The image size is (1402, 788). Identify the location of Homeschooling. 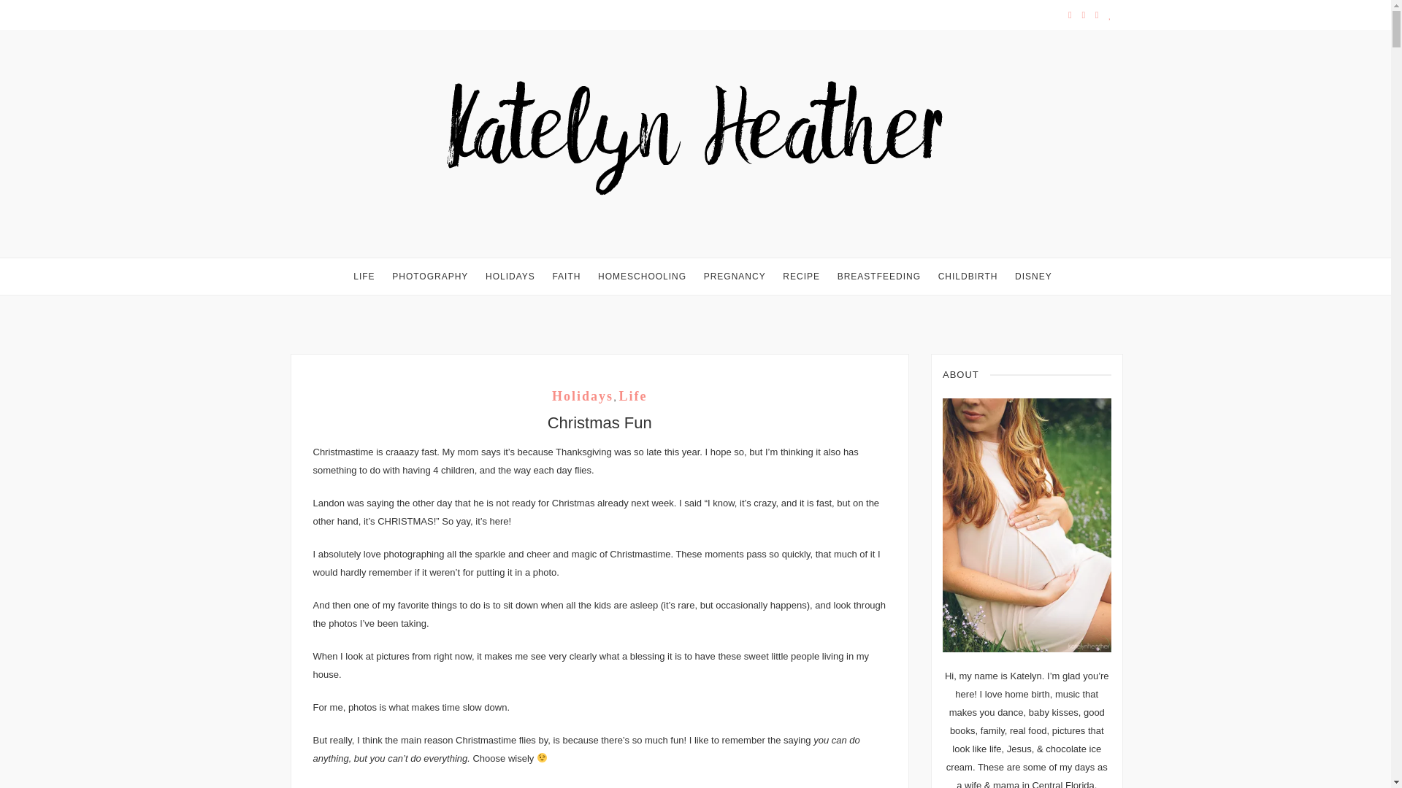
(643, 276).